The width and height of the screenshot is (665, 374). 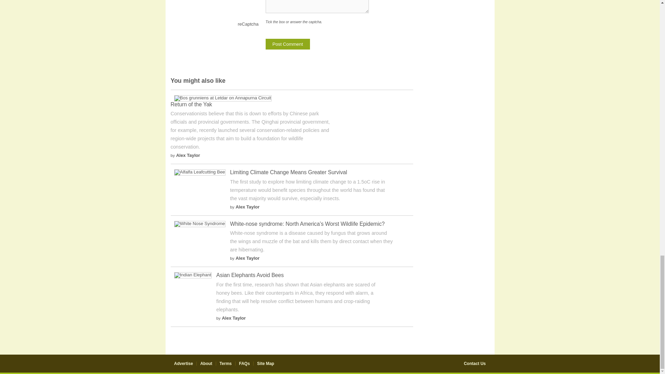 I want to click on Return of the Yak, so click(x=191, y=104).